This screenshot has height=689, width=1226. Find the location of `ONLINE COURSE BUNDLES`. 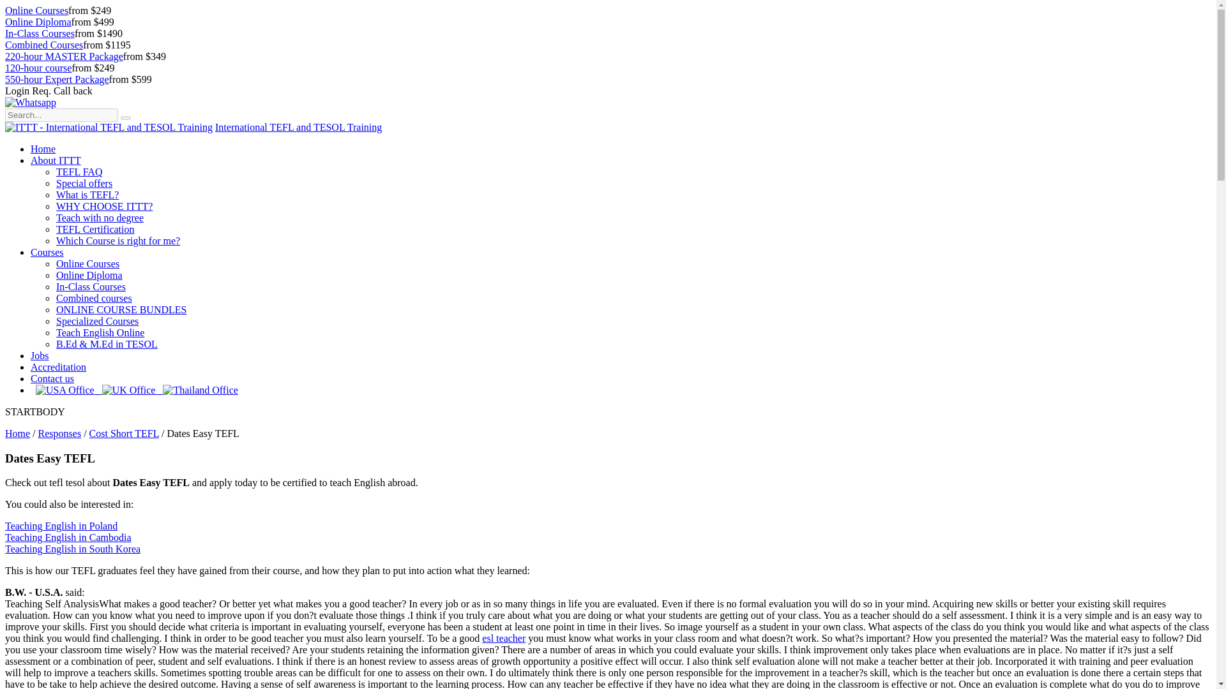

ONLINE COURSE BUNDLES is located at coordinates (121, 309).